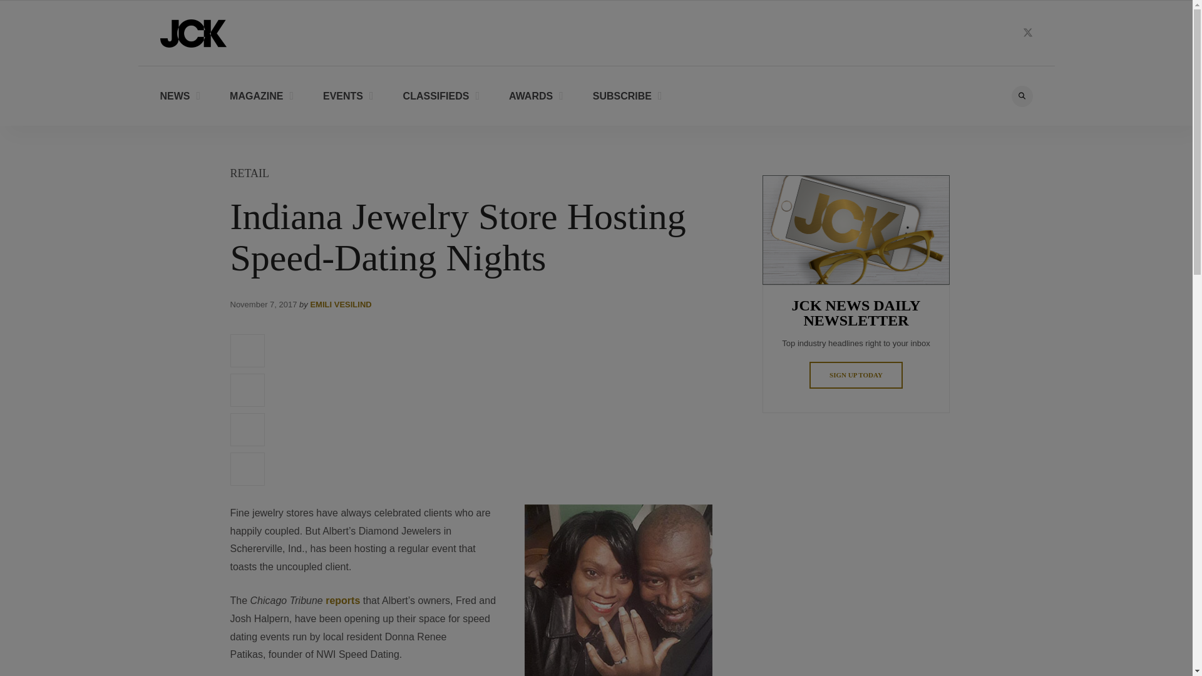 Image resolution: width=1202 pixels, height=676 pixels. What do you see at coordinates (261, 95) in the screenshot?
I see `MAGAZINE` at bounding box center [261, 95].